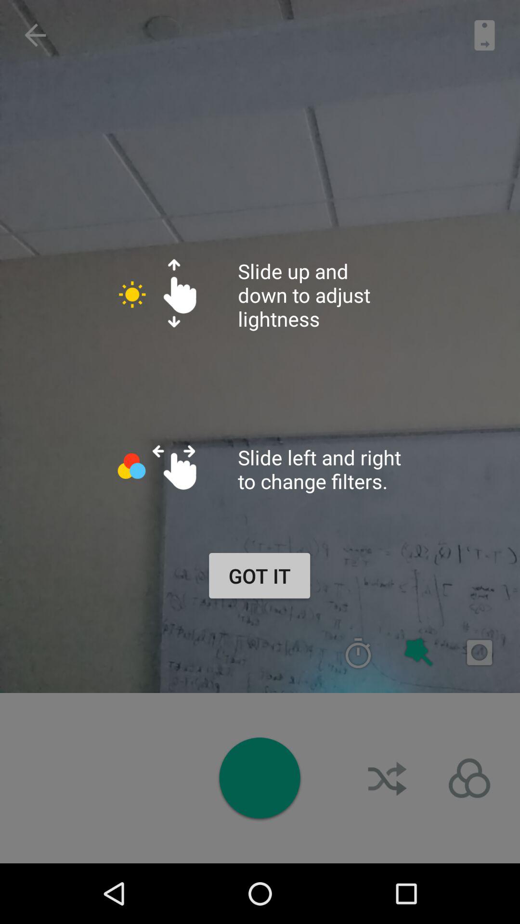 The image size is (520, 924). Describe the element at coordinates (389, 778) in the screenshot. I see `rotate button` at that location.